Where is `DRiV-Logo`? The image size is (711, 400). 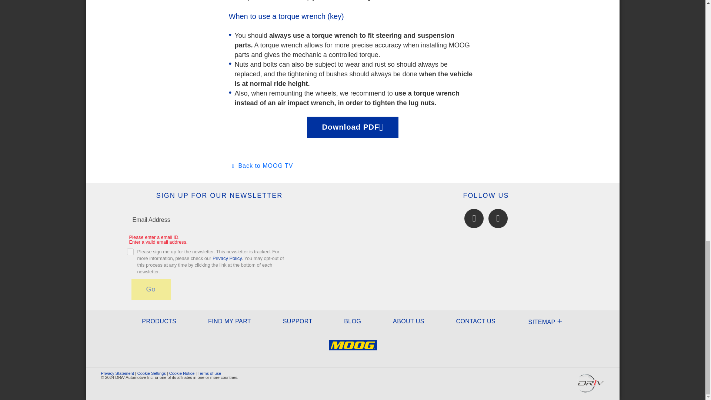 DRiV-Logo is located at coordinates (590, 383).